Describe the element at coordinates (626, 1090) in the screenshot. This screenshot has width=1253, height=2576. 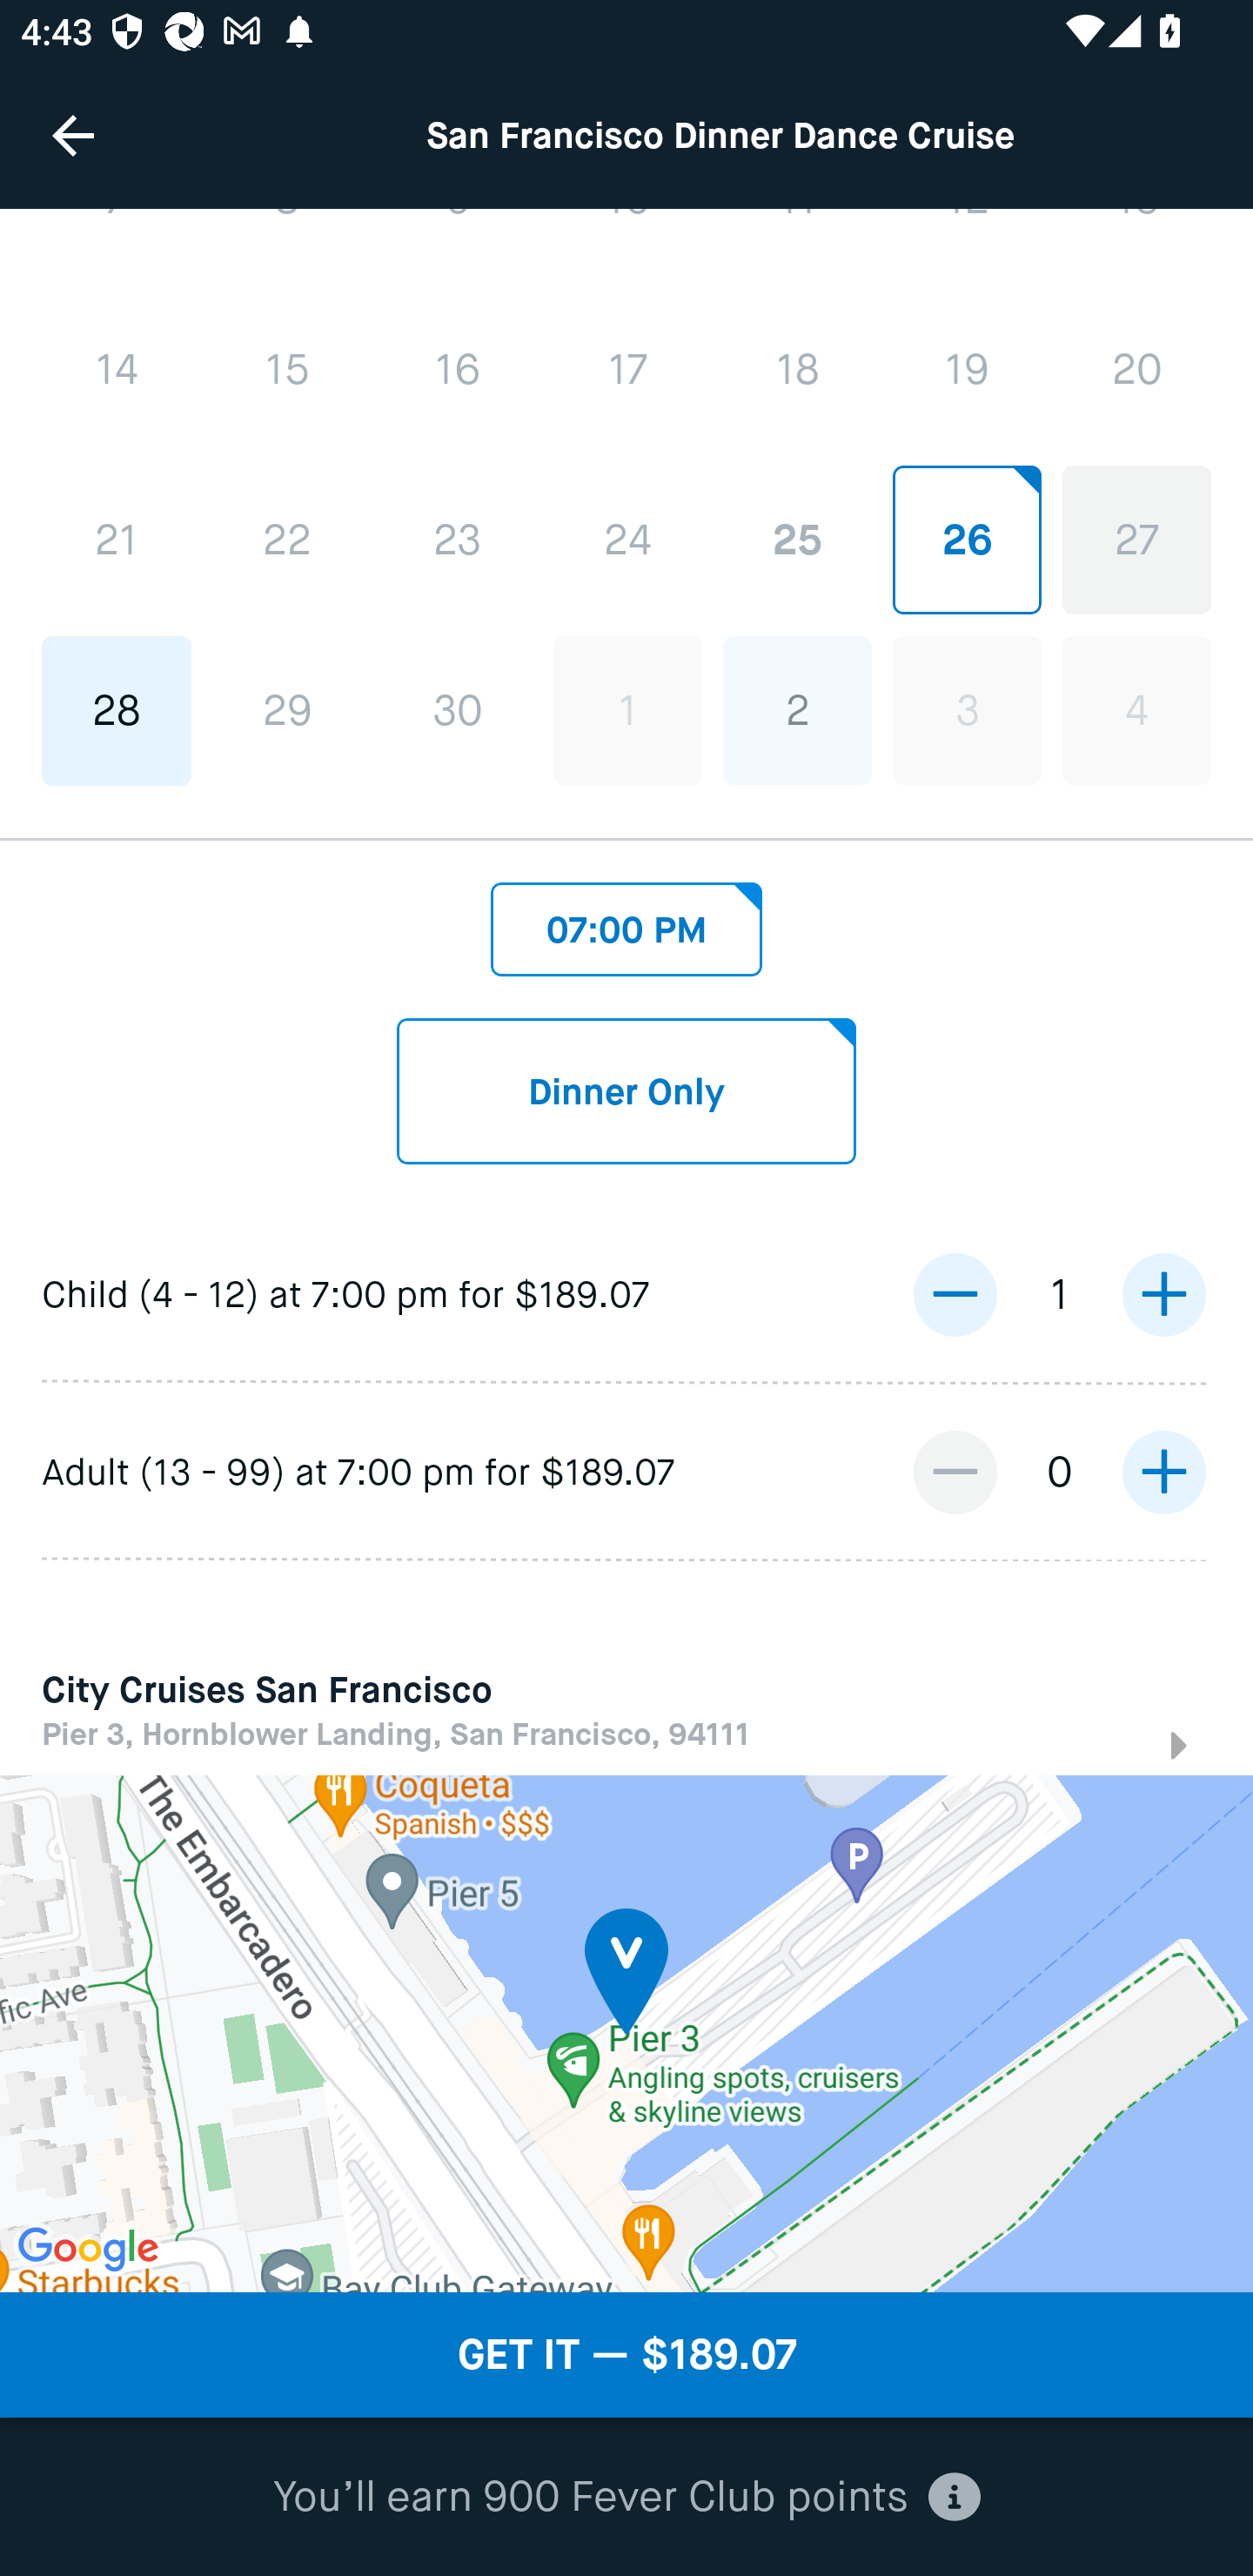
I see `Dinner Only` at that location.